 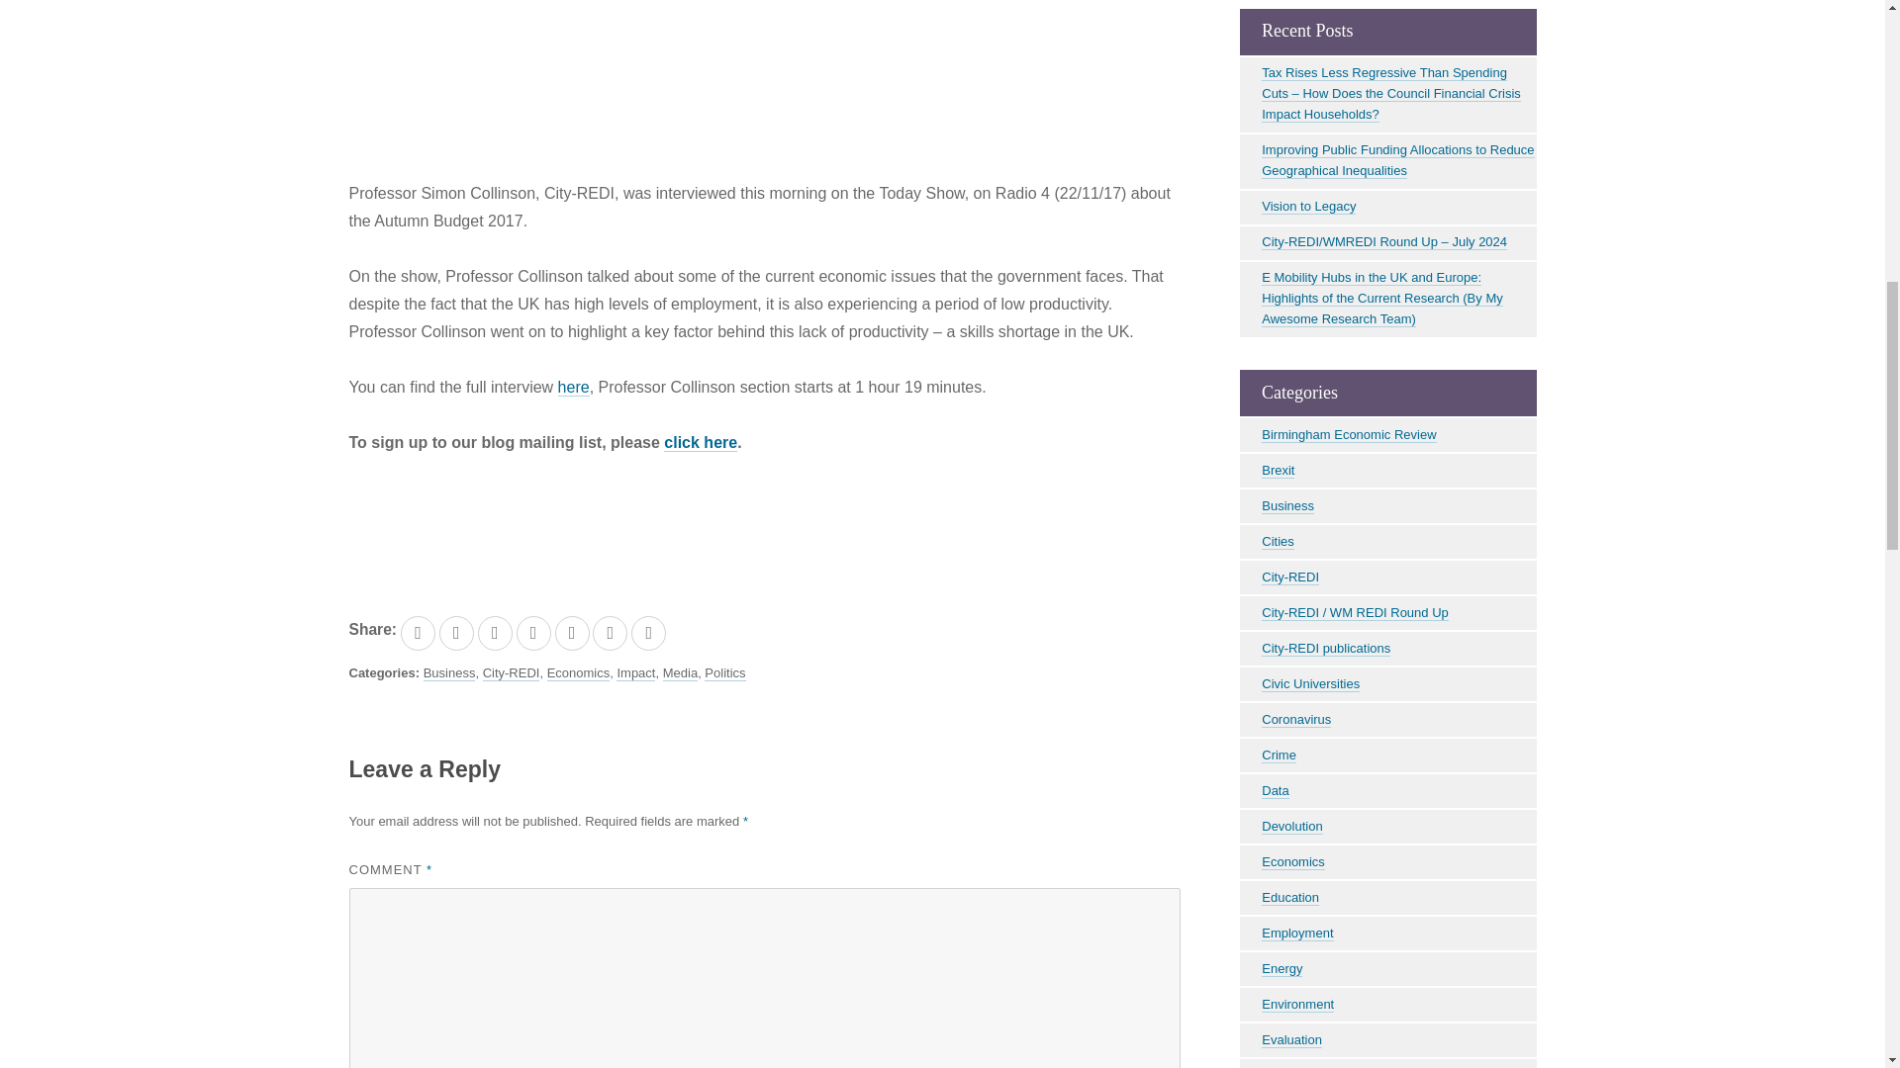 I want to click on Business, so click(x=449, y=672).